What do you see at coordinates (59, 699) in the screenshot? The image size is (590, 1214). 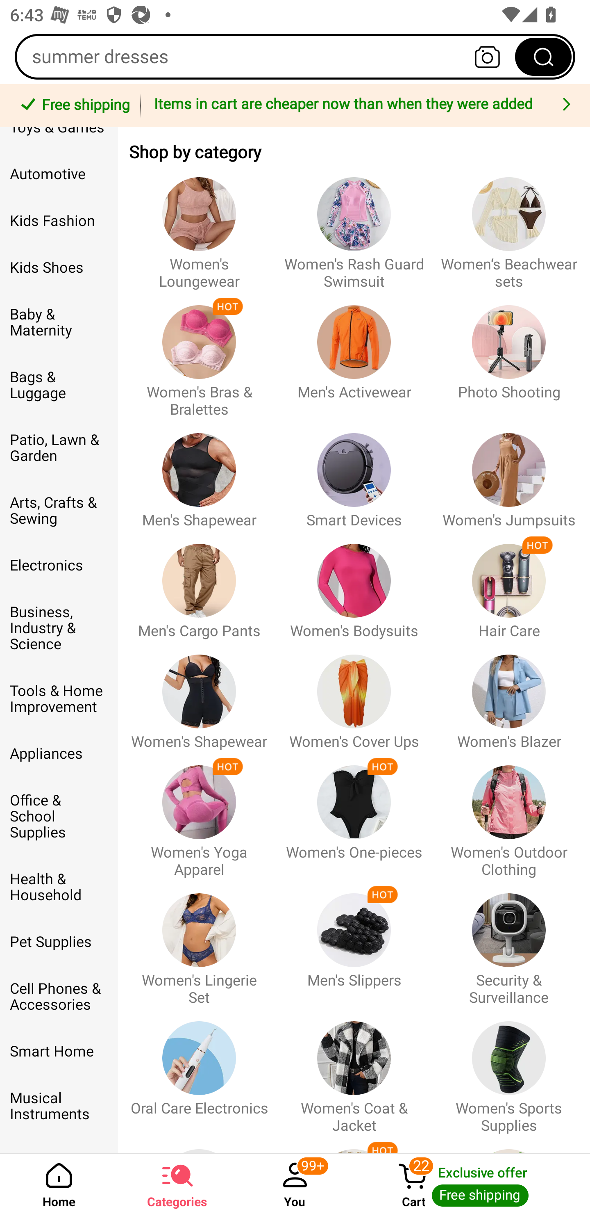 I see `Tools & Home Improvement` at bounding box center [59, 699].